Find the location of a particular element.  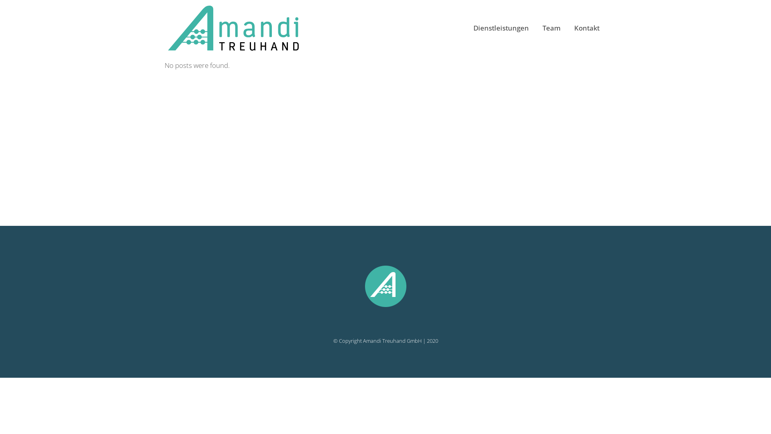

Kontakt is located at coordinates (587, 28).